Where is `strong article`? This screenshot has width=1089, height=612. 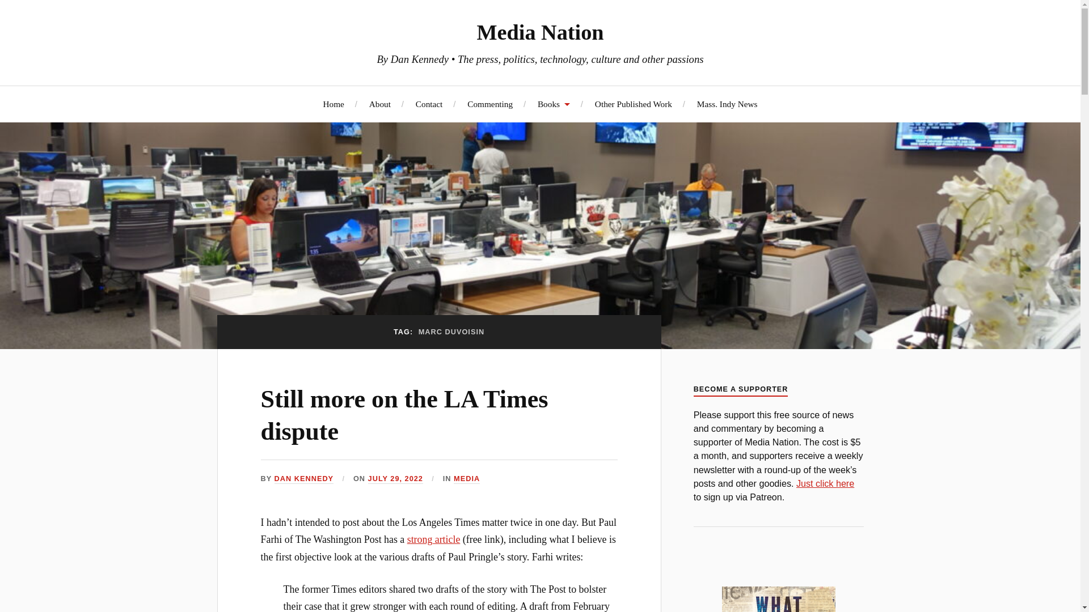 strong article is located at coordinates (434, 539).